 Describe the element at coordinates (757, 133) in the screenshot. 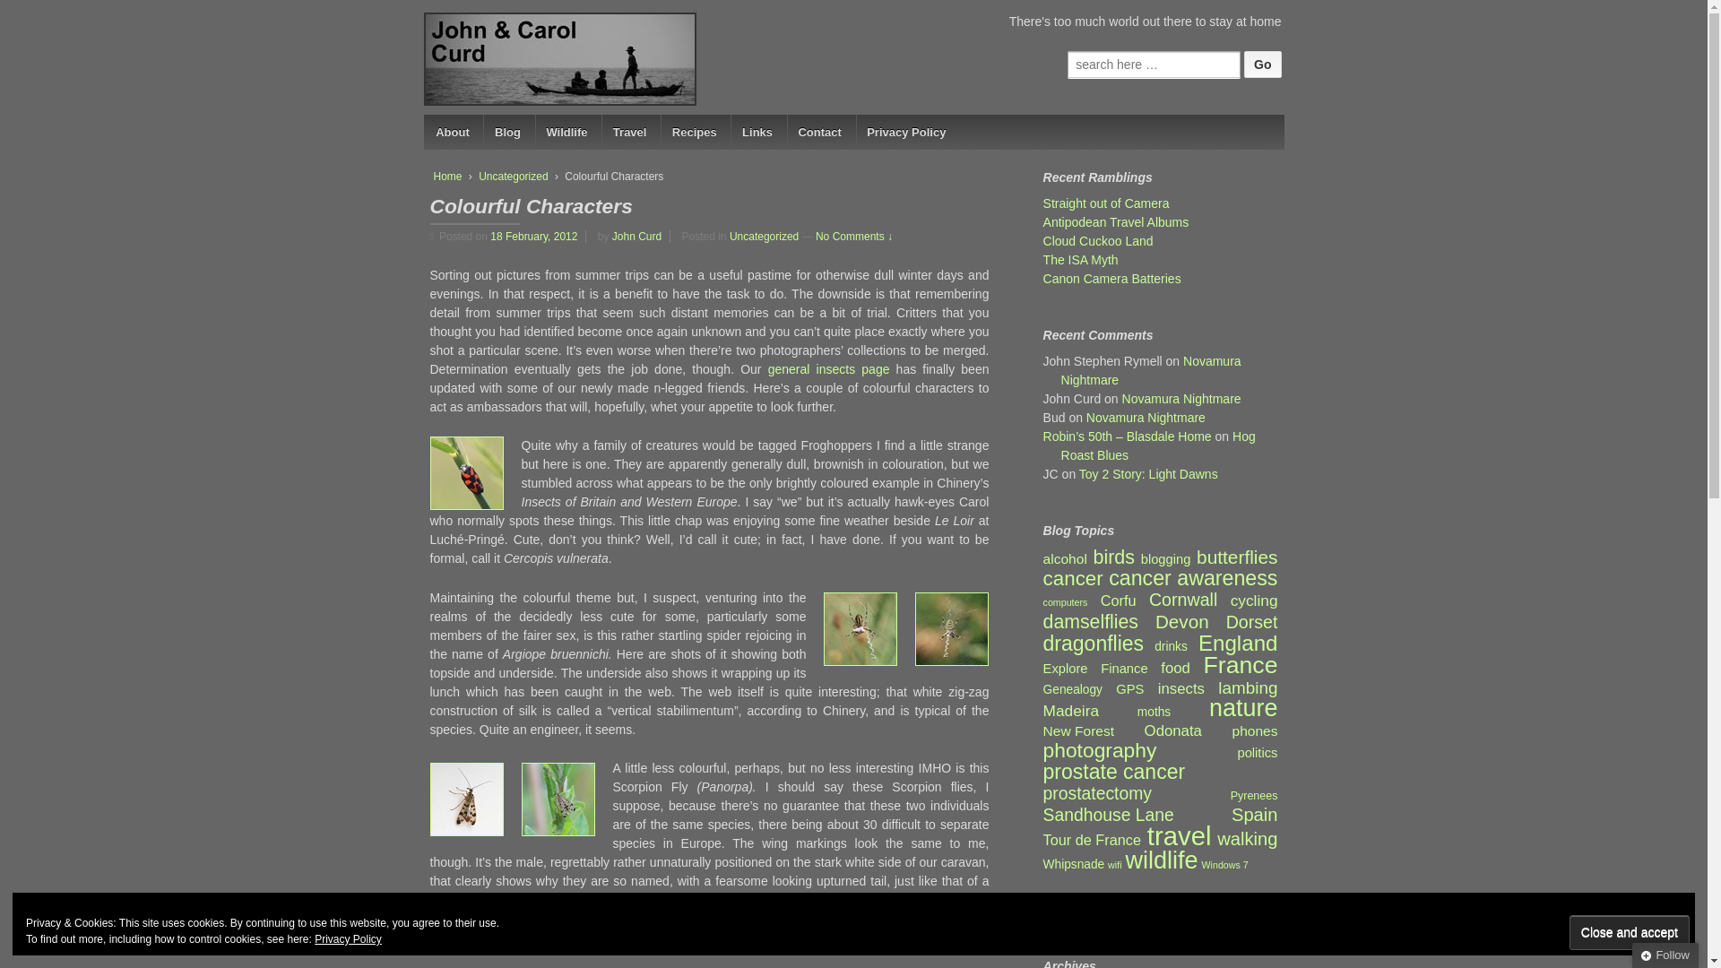

I see `Links` at that location.